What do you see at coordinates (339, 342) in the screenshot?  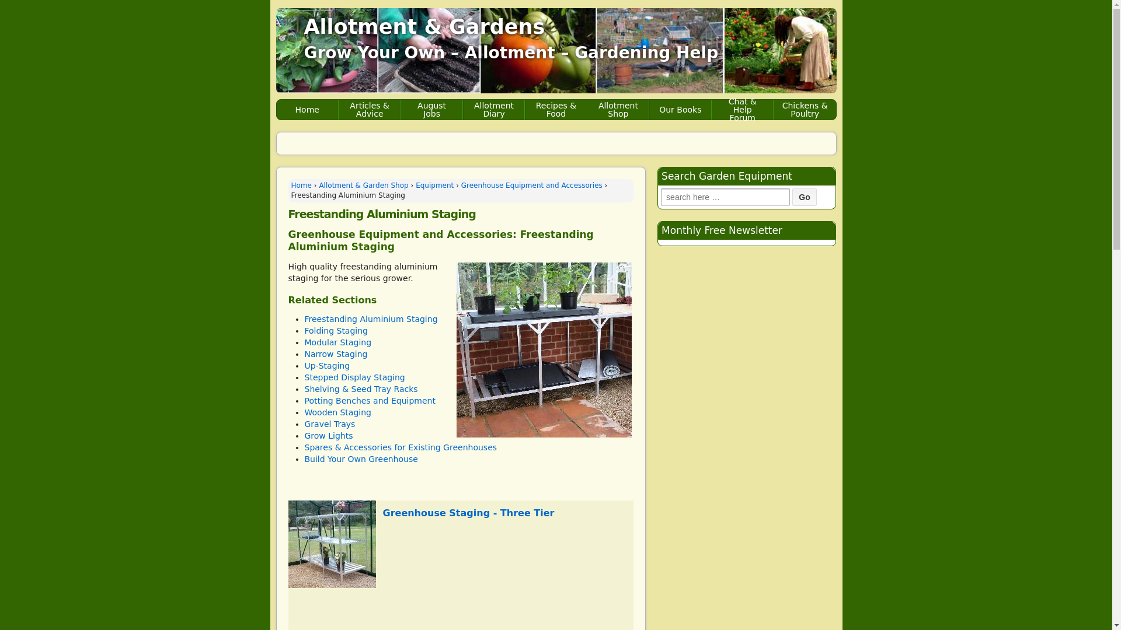 I see `Modular Staging` at bounding box center [339, 342].